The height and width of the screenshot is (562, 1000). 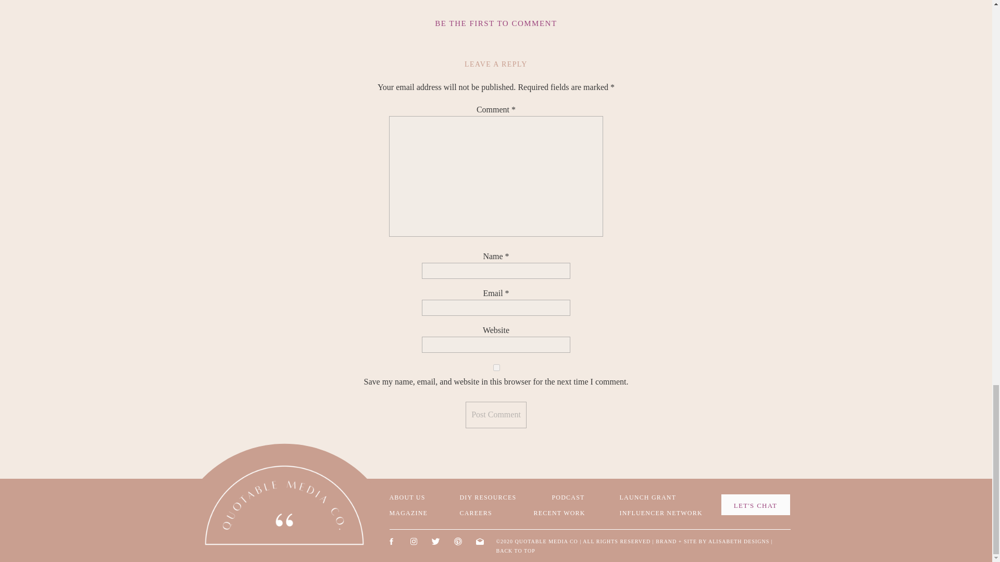 I want to click on yes, so click(x=496, y=367).